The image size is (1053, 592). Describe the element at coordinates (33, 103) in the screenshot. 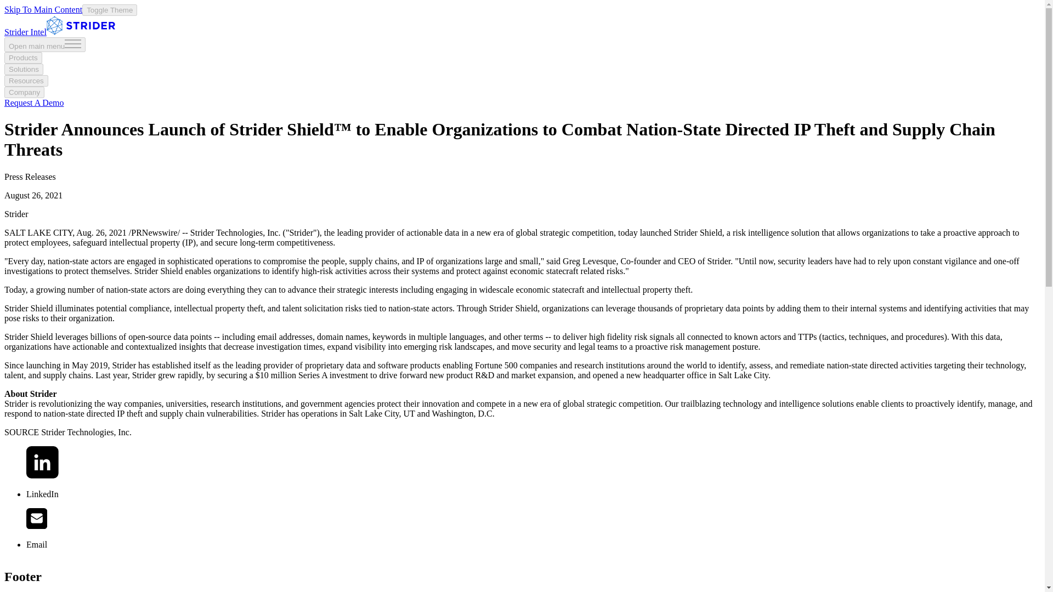

I see `Request A Demo` at that location.